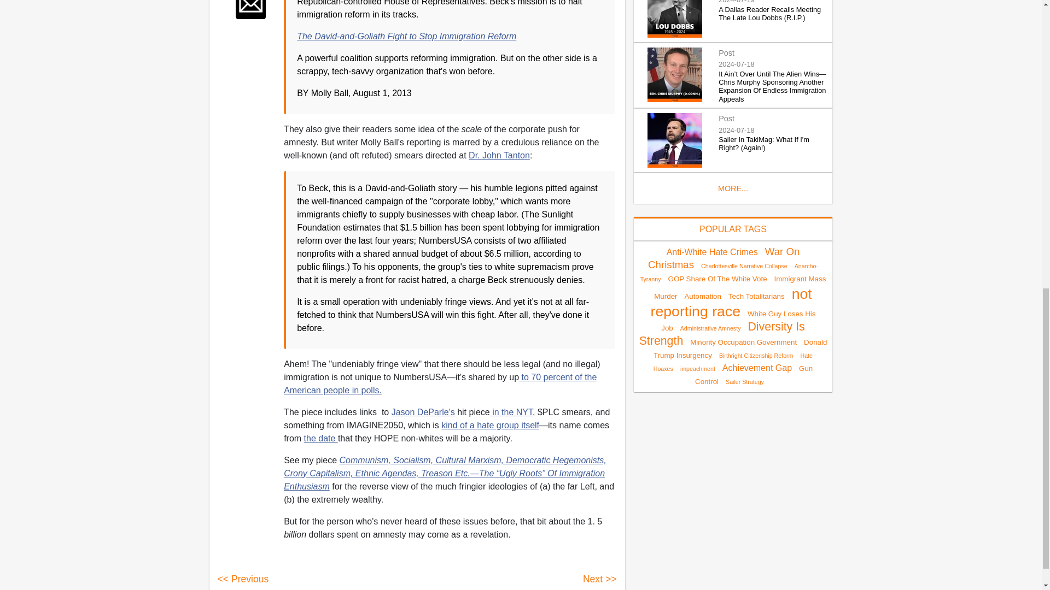 The image size is (1050, 590). I want to click on Share to Email, so click(250, 9).